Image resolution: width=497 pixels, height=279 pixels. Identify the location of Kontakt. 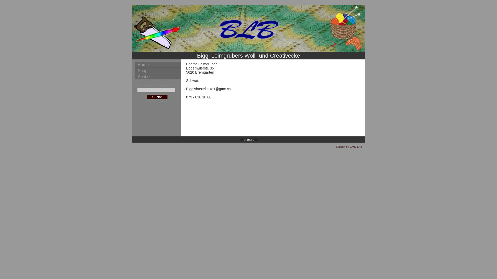
(158, 77).